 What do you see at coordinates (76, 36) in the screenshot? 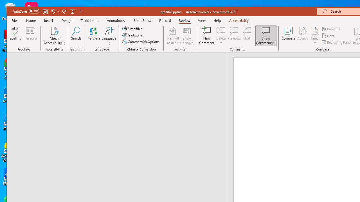
I see `Search` at bounding box center [76, 36].